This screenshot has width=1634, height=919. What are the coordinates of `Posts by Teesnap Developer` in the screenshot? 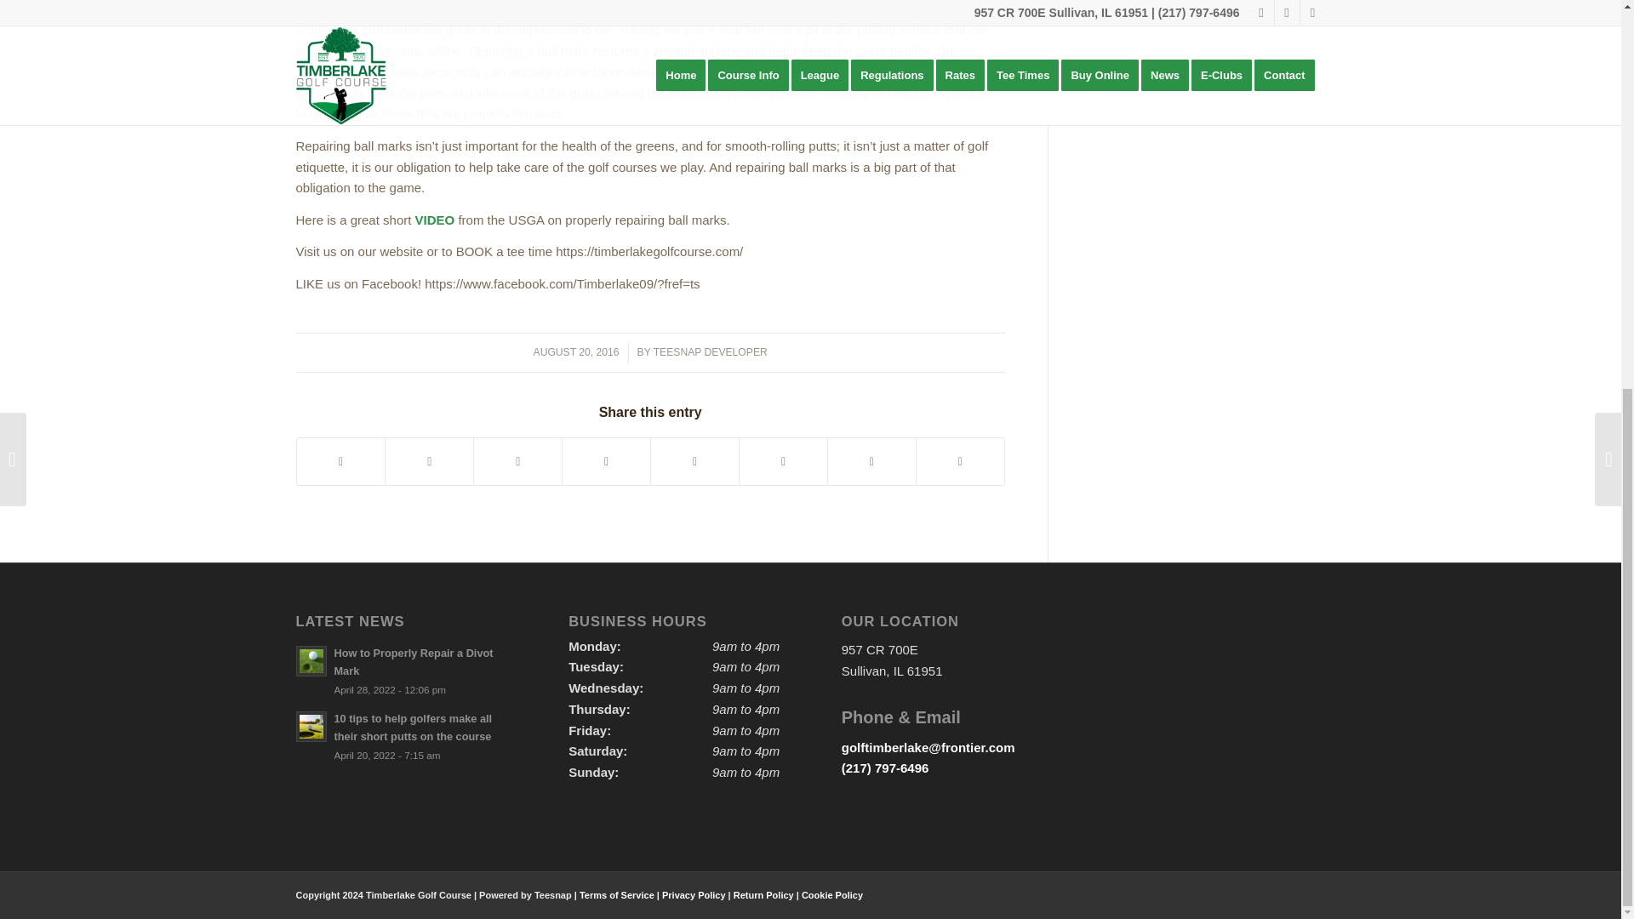 It's located at (711, 352).